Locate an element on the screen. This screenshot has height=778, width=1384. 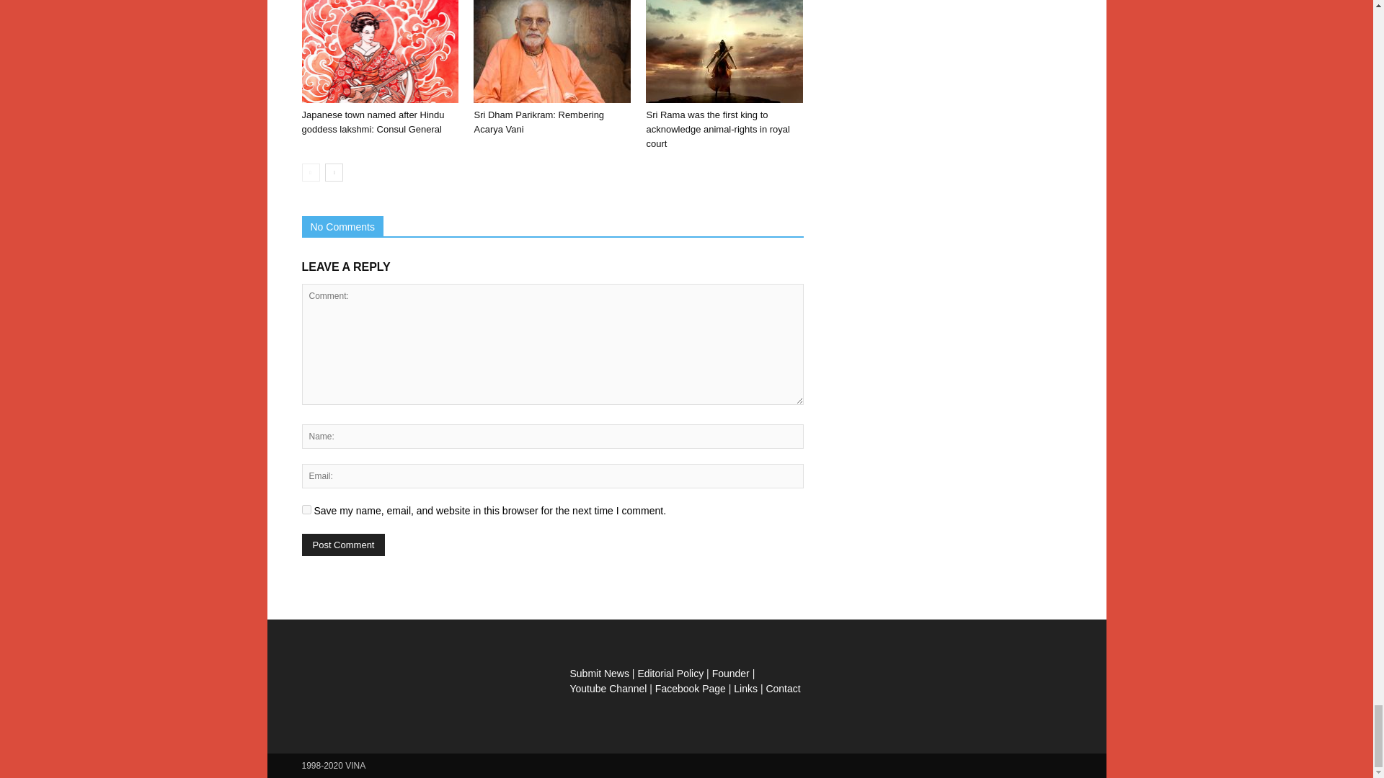
Sri Dham Parikram: Rembering Acarya Vani is located at coordinates (552, 51).